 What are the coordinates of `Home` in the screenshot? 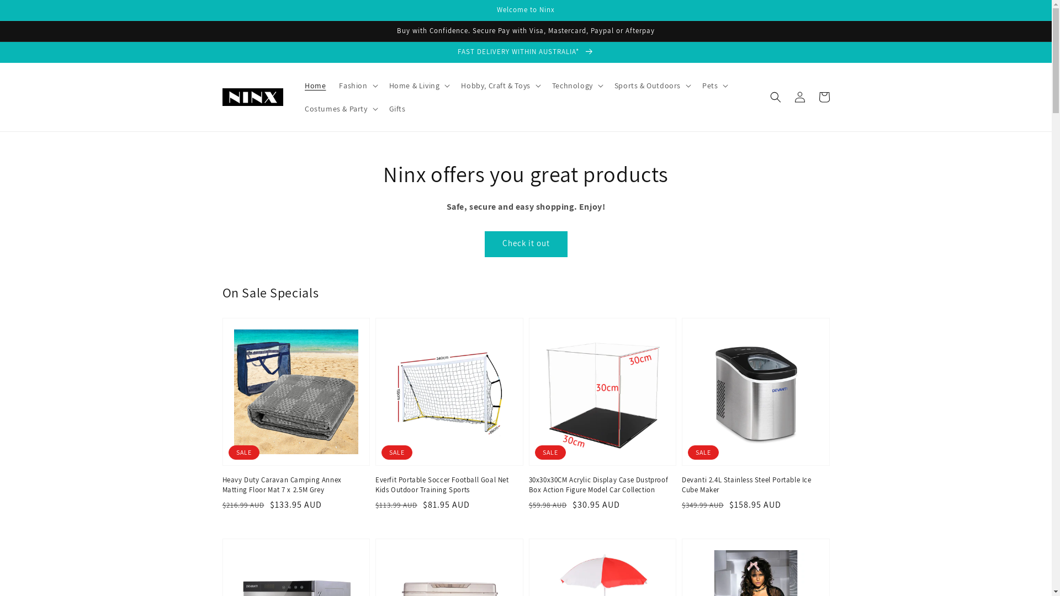 It's located at (315, 86).